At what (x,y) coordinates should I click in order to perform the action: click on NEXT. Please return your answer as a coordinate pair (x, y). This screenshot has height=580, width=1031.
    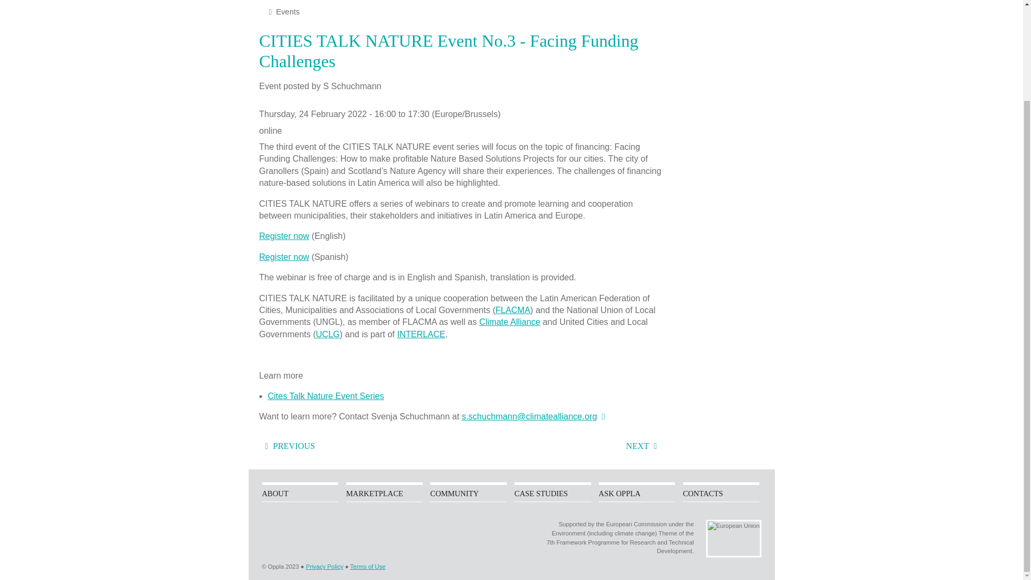
    Looking at the image, I should click on (644, 446).